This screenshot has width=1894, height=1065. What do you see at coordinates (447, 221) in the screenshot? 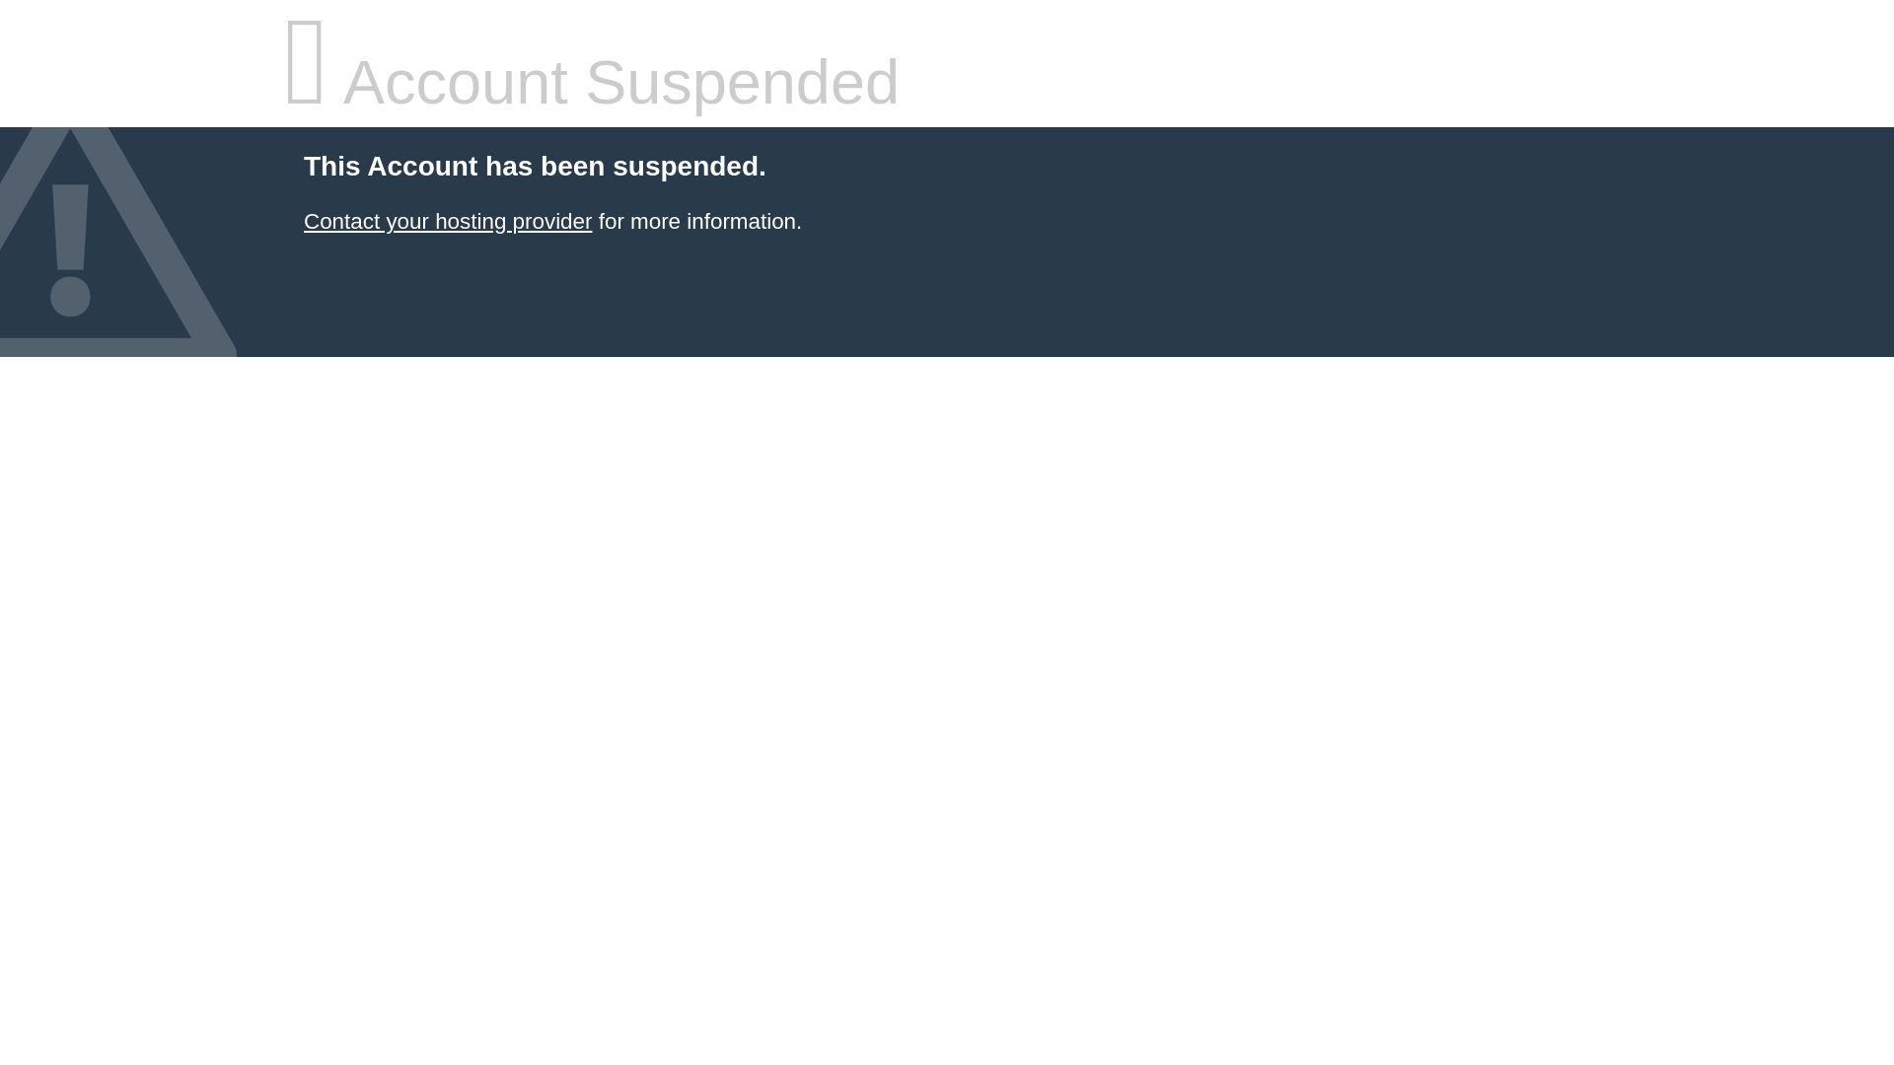
I see `Contact your hosting provider` at bounding box center [447, 221].